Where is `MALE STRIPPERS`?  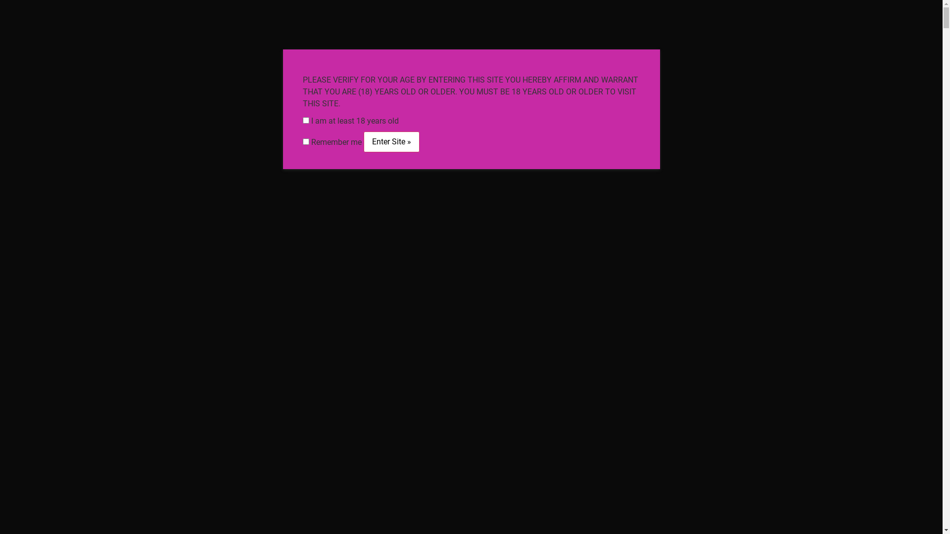 MALE STRIPPERS is located at coordinates (739, 106).